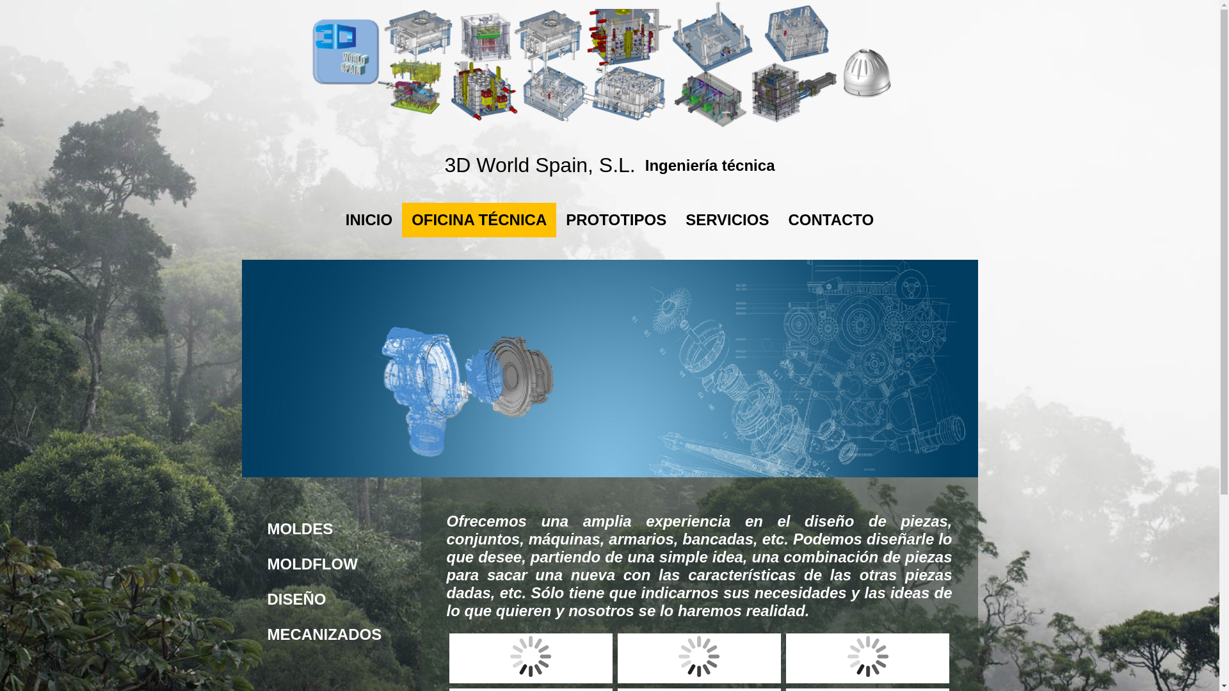 This screenshot has height=691, width=1229. Describe the element at coordinates (831, 220) in the screenshot. I see `CONTACTO` at that location.